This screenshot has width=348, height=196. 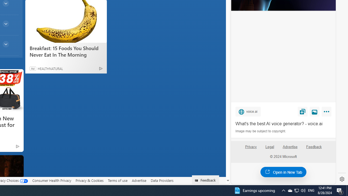 I want to click on Terms of use, so click(x=117, y=180).